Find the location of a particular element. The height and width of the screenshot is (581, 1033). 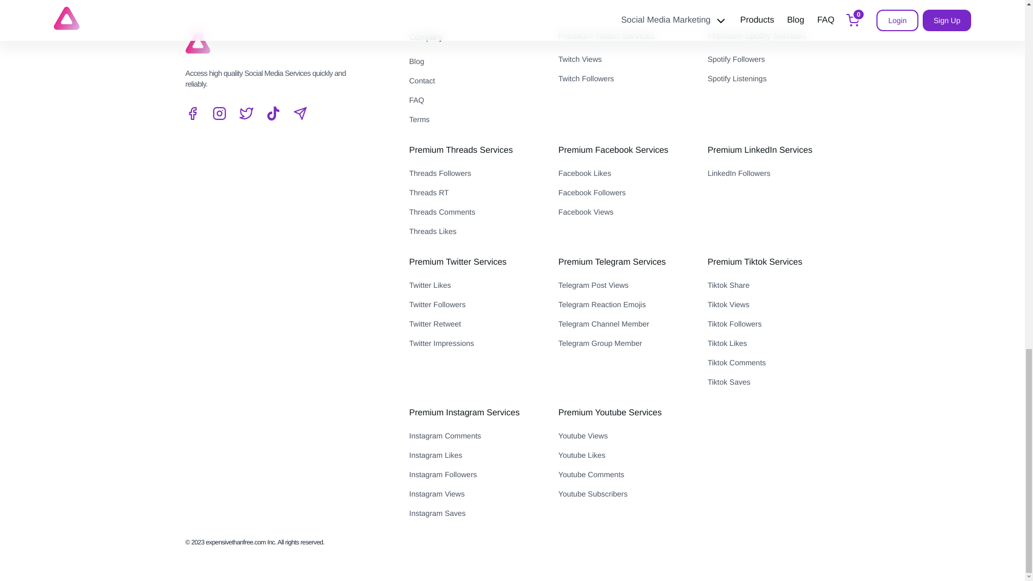

Twitch Followers is located at coordinates (624, 78).